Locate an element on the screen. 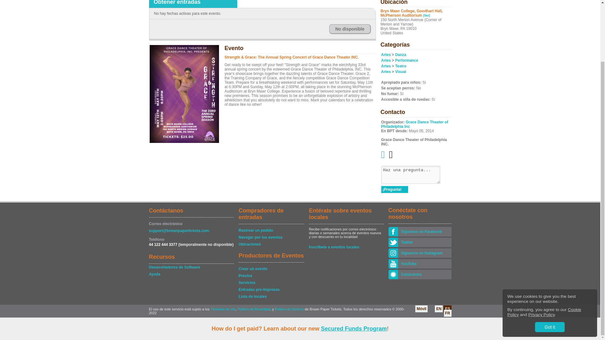  Secured Funds Program is located at coordinates (354, 258).